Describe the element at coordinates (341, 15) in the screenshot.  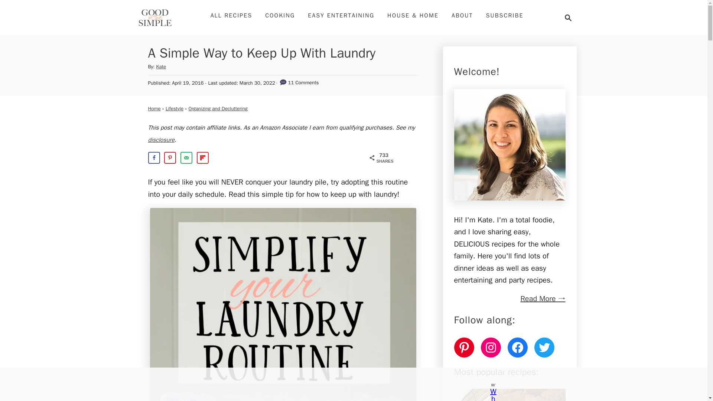
I see `Send over email` at that location.